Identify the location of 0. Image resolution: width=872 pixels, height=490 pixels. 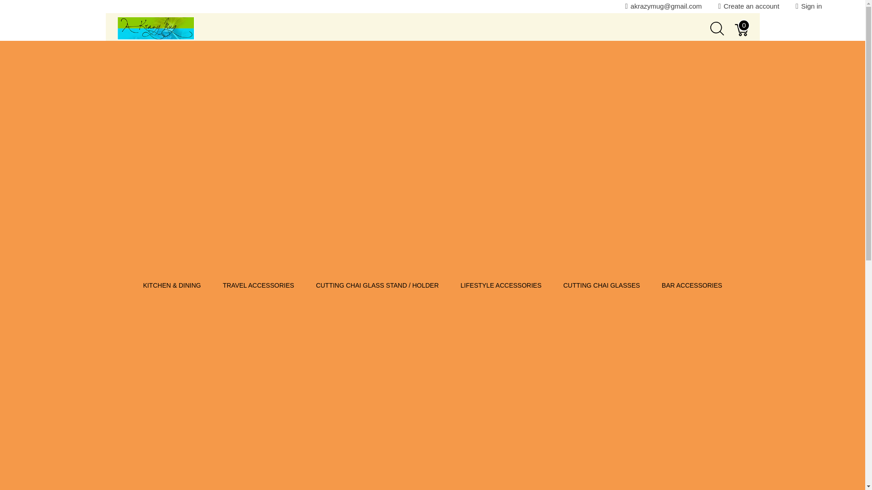
(742, 29).